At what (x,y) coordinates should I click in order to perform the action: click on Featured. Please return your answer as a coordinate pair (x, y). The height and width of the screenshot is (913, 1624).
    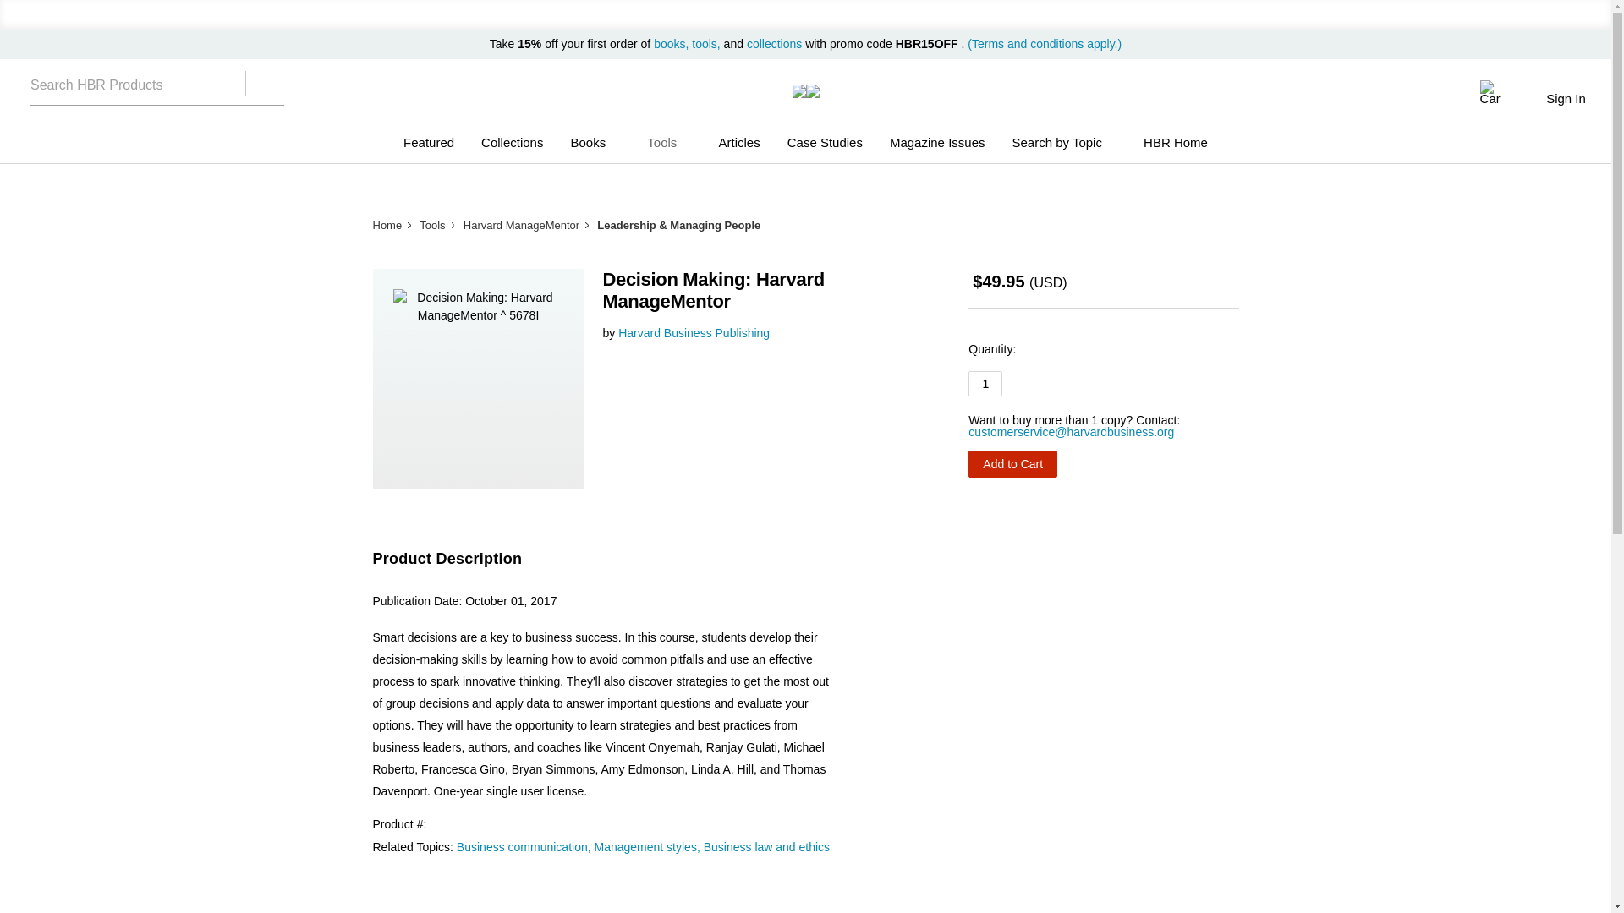
    Looking at the image, I should click on (428, 142).